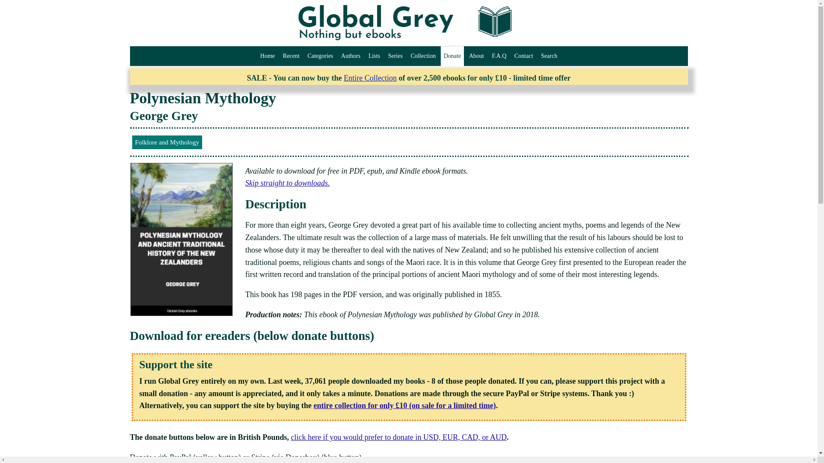 This screenshot has height=463, width=824. What do you see at coordinates (374, 56) in the screenshot?
I see `Lists` at bounding box center [374, 56].